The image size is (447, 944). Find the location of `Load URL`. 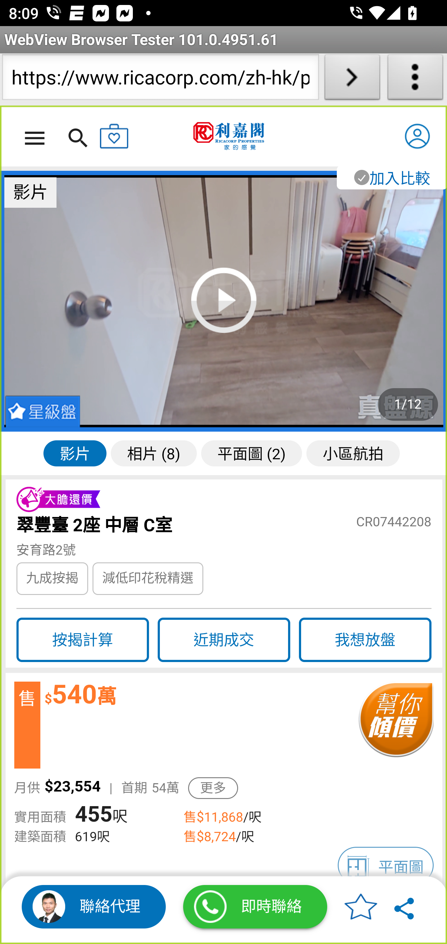

Load URL is located at coordinates (352, 79).